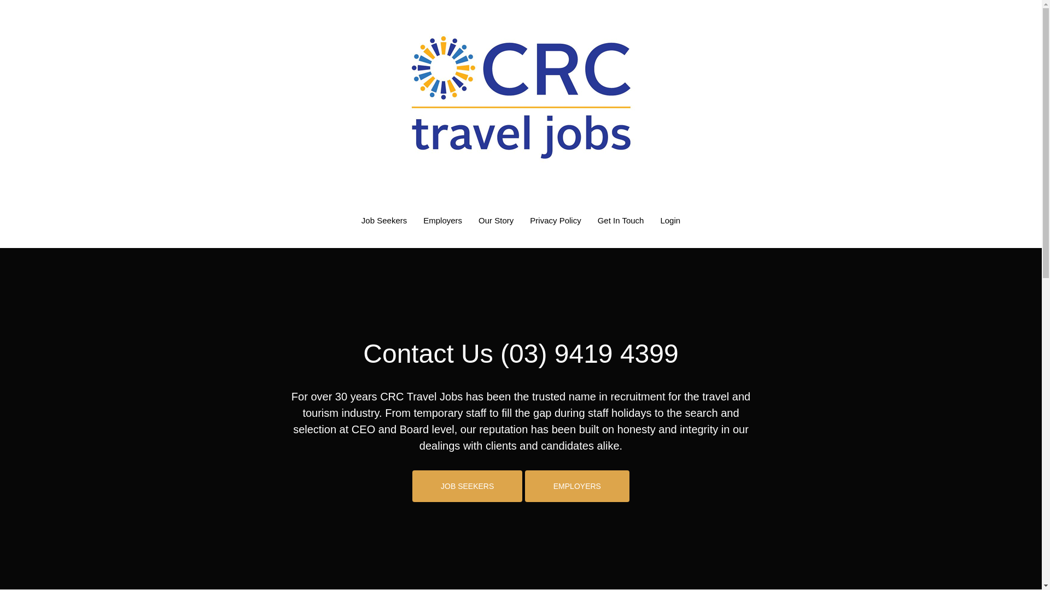  What do you see at coordinates (577, 486) in the screenshot?
I see `EMPLOYERS` at bounding box center [577, 486].